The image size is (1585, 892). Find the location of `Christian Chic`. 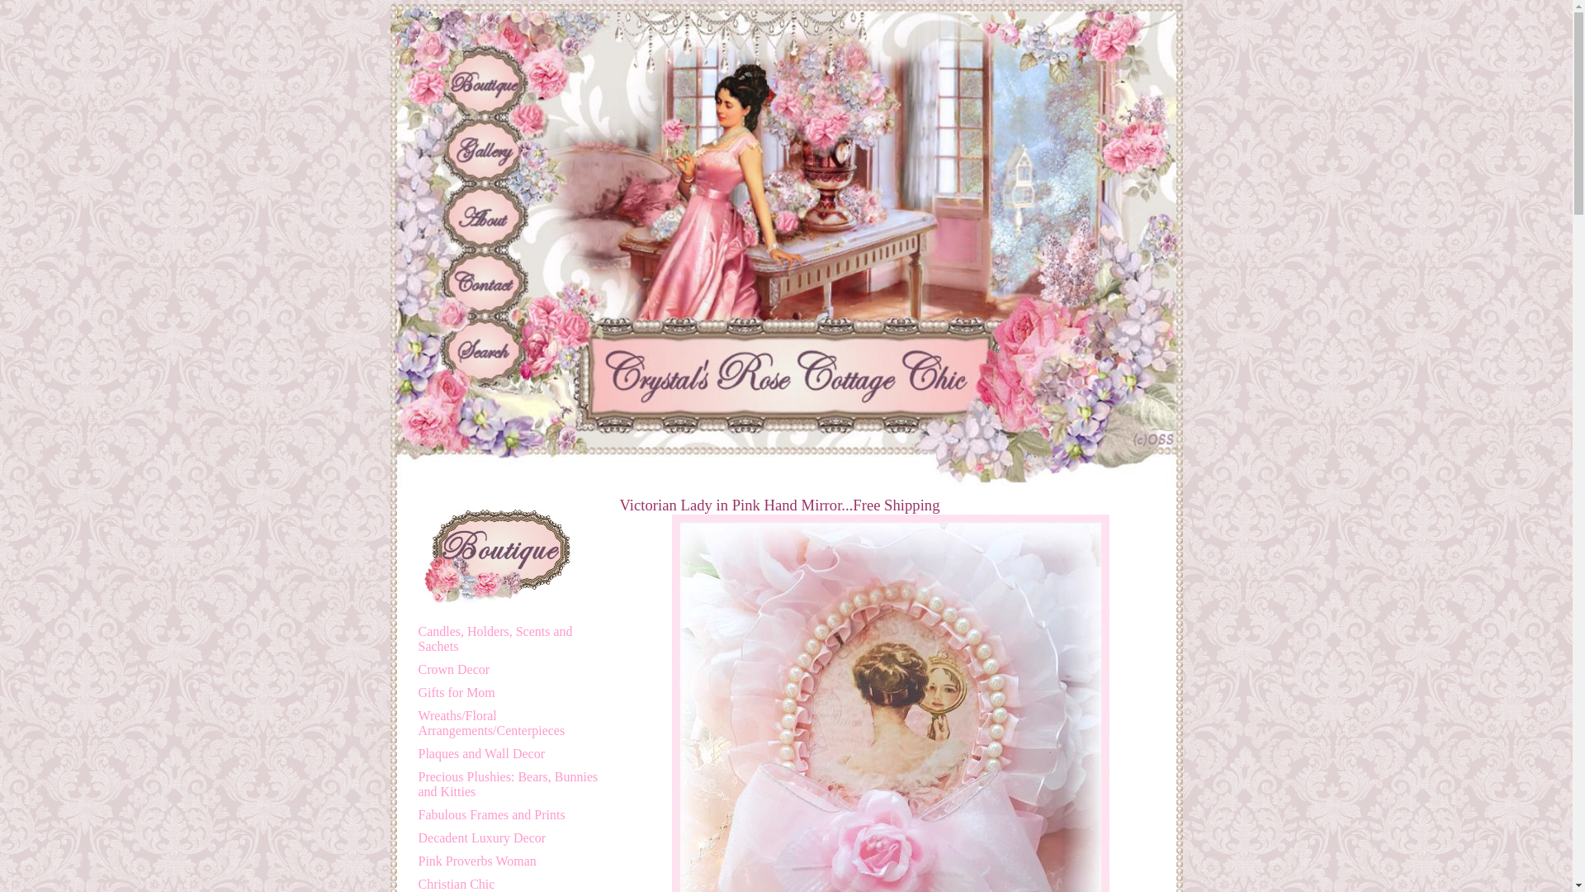

Christian Chic is located at coordinates (456, 884).